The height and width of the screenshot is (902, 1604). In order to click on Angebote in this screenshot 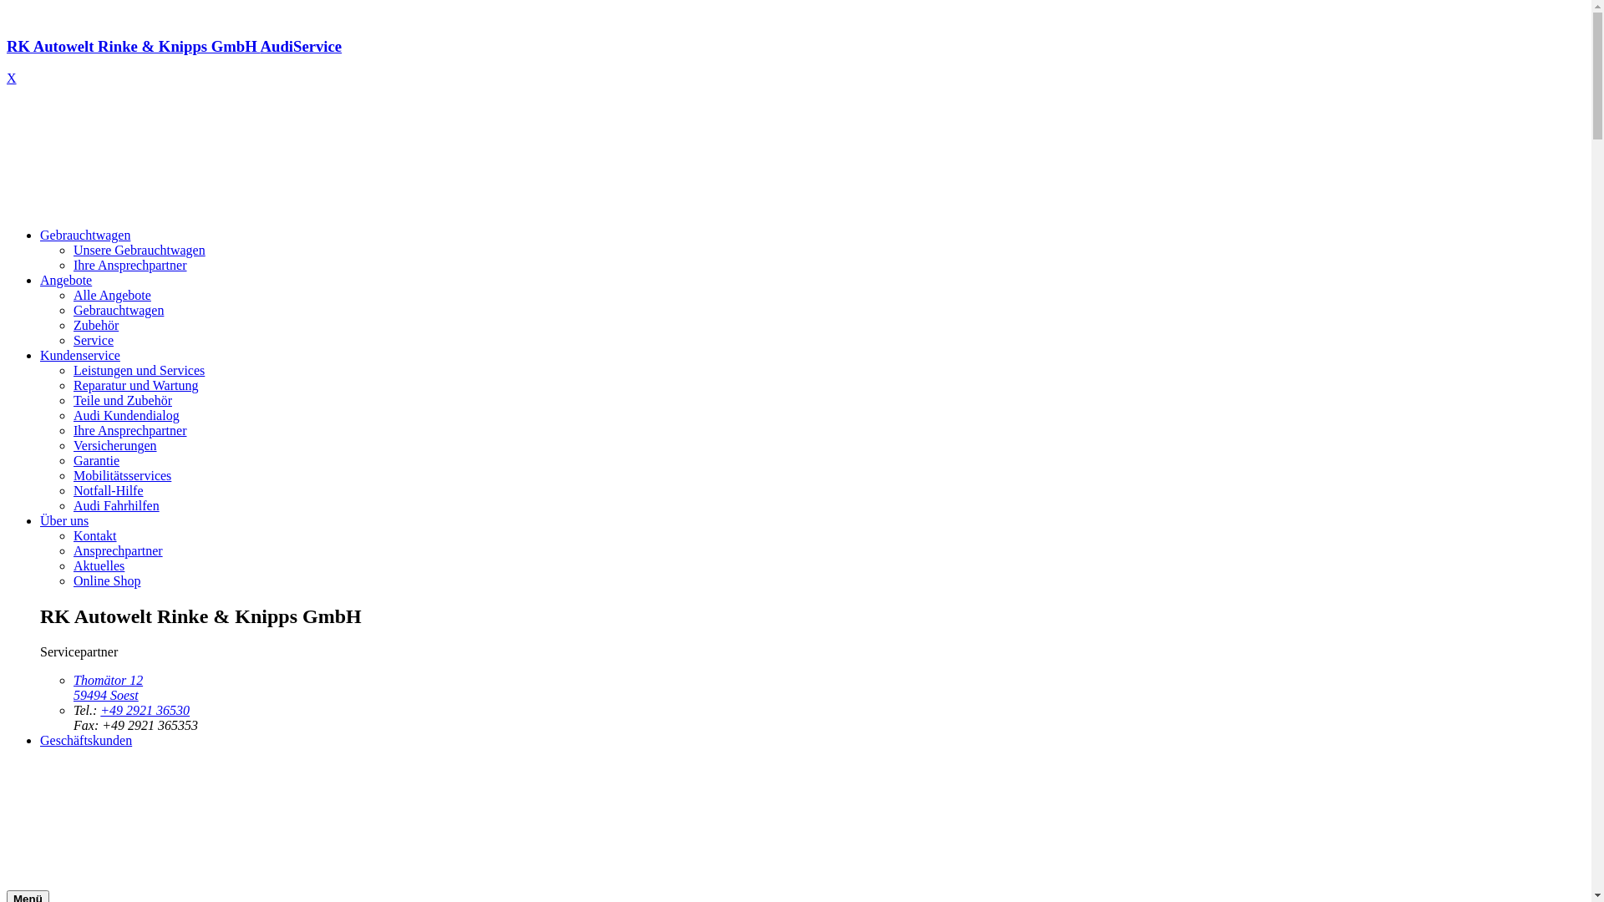, I will do `click(66, 281)`.